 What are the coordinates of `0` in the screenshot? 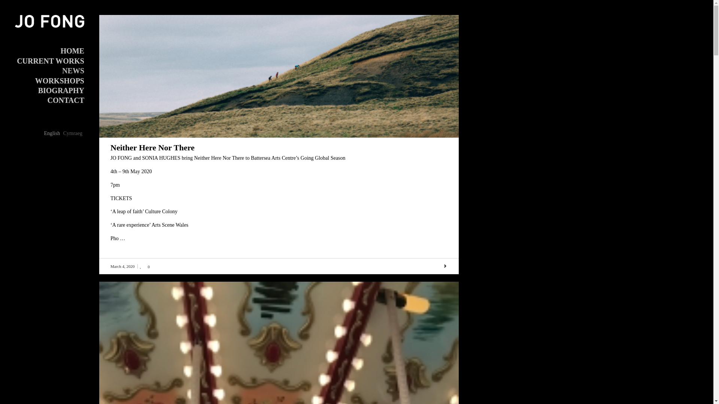 It's located at (145, 266).